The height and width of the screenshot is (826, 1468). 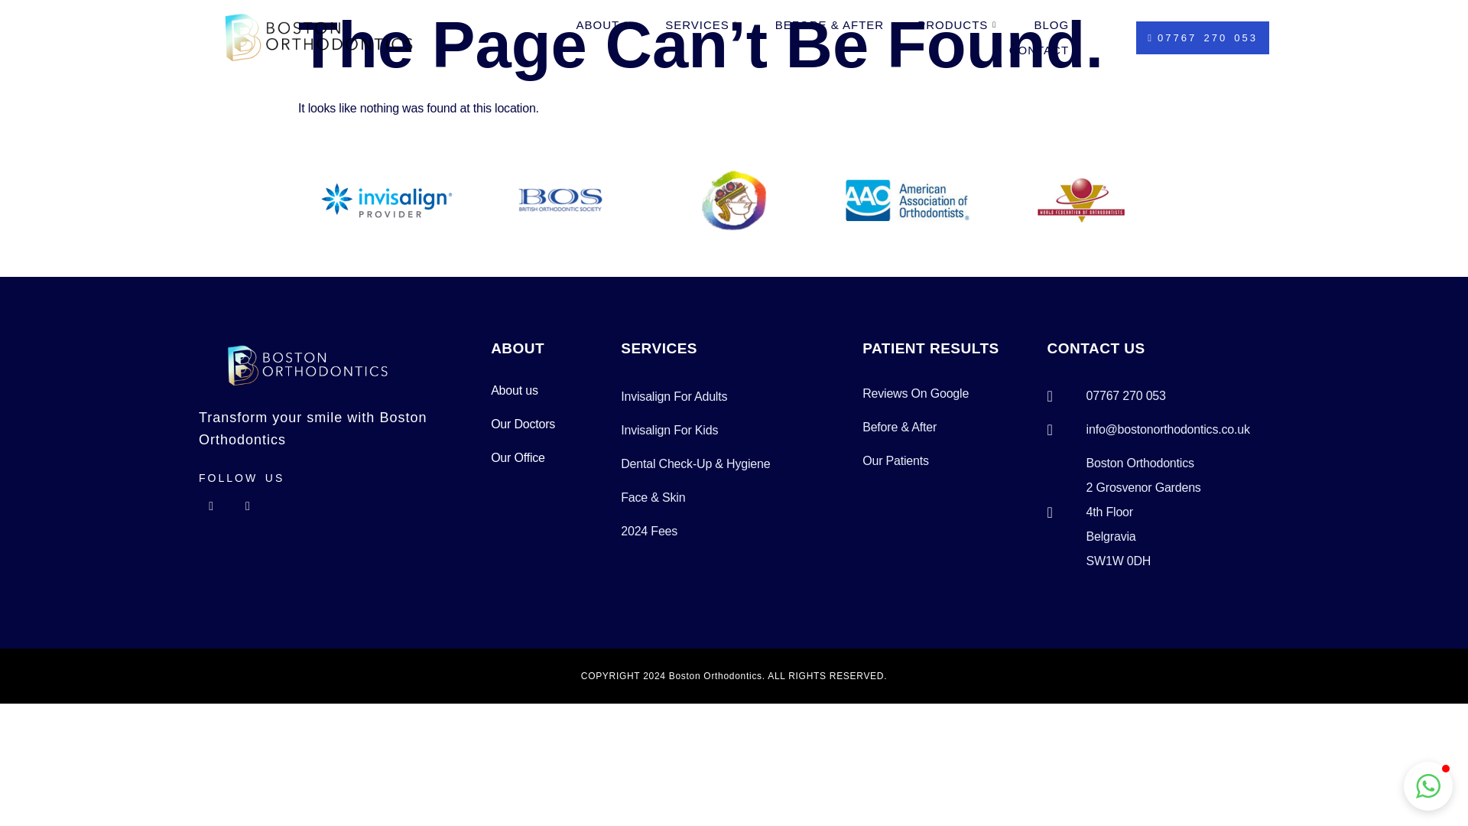 What do you see at coordinates (703, 24) in the screenshot?
I see `SERVICES` at bounding box center [703, 24].